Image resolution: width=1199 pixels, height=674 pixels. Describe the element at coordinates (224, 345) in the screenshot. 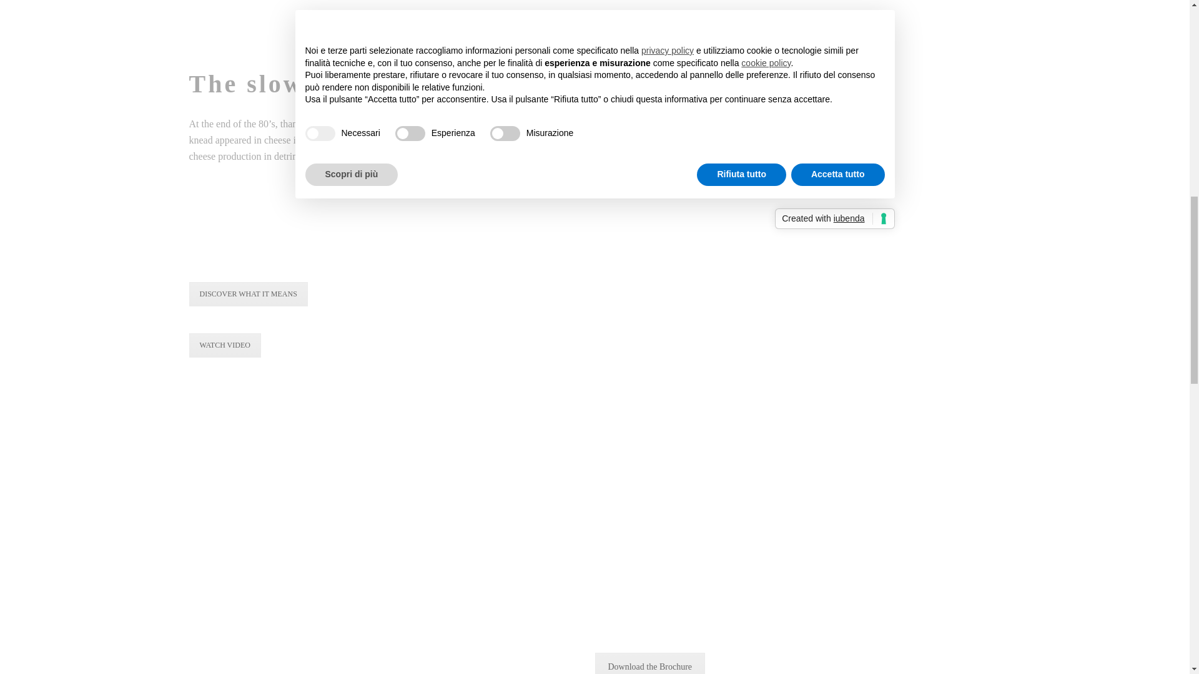

I see `WATCH VIDEO` at that location.